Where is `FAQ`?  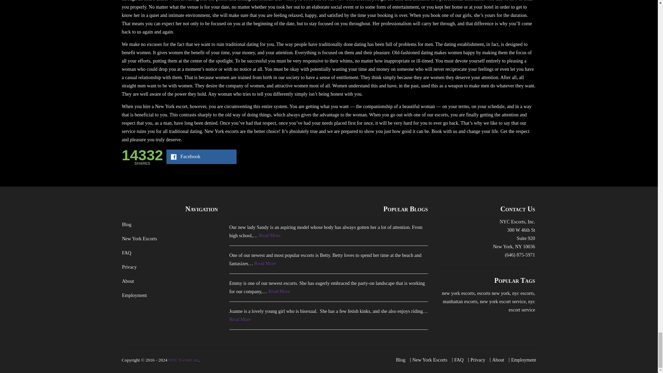
FAQ is located at coordinates (126, 253).